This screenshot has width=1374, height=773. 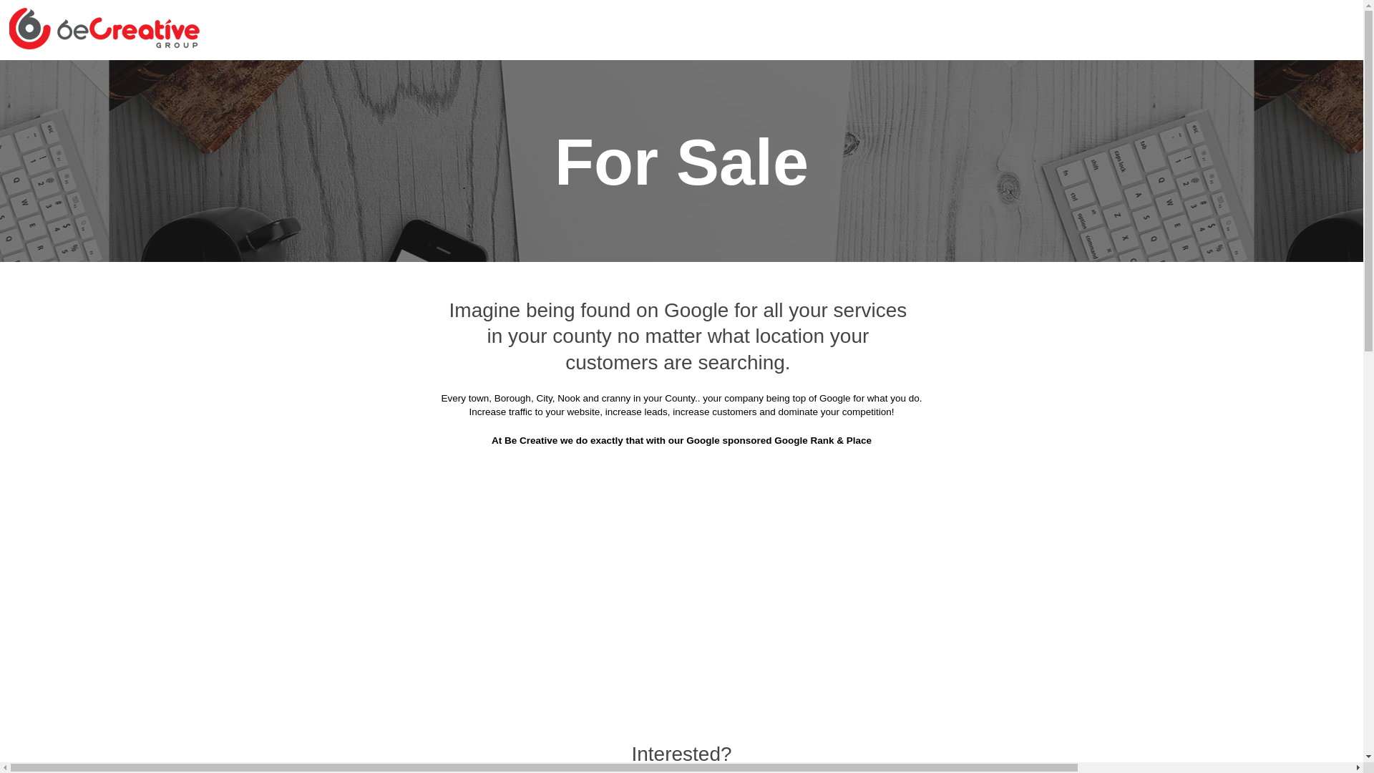 I want to click on Aggregate Suppliers Bodmin Cornwall, so click(x=790, y=114).